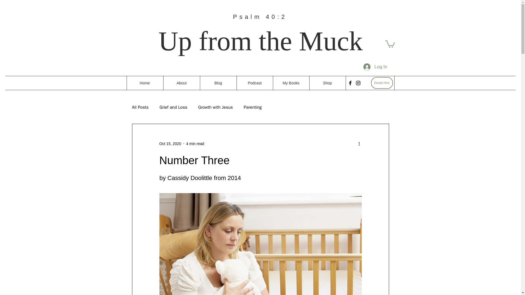 This screenshot has height=295, width=525. I want to click on Home, so click(144, 83).